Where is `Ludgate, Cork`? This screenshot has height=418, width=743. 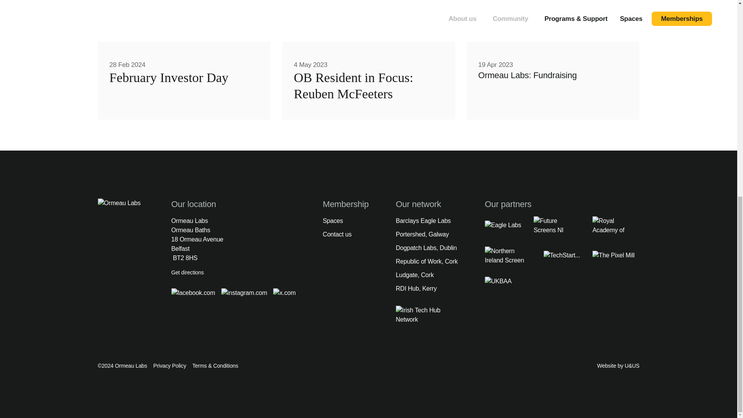 Ludgate, Cork is located at coordinates (183, 79).